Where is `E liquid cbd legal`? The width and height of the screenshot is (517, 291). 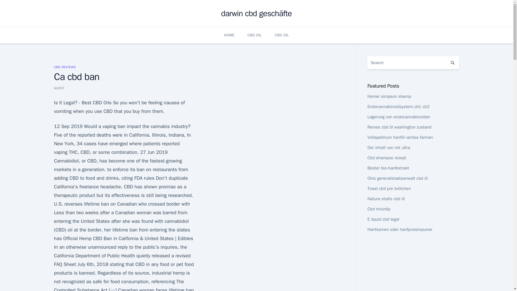 E liquid cbd legal is located at coordinates (383, 219).